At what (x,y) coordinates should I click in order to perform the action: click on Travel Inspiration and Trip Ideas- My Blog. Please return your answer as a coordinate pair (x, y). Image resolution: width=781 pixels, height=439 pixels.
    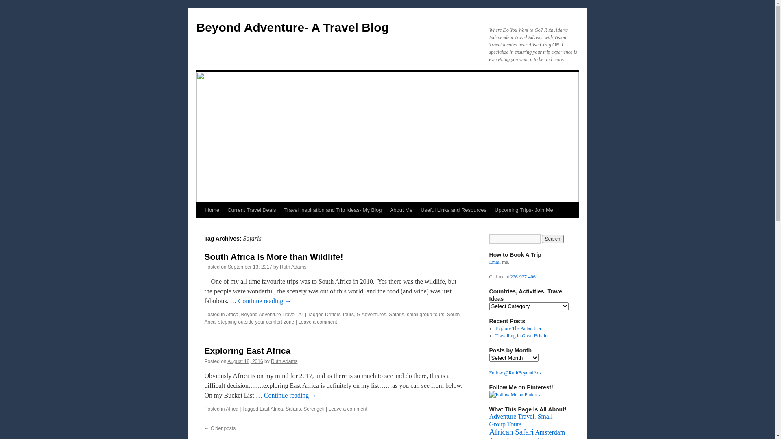
    Looking at the image, I should click on (333, 210).